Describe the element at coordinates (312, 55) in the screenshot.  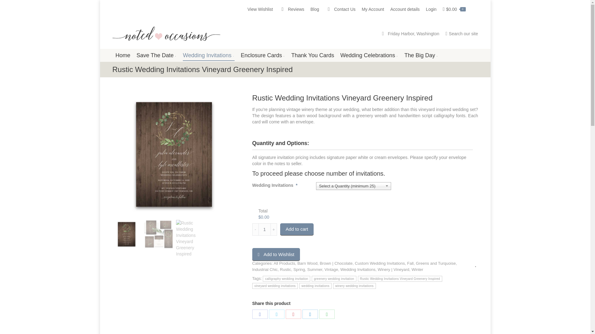
I see `Thank You Cards` at that location.